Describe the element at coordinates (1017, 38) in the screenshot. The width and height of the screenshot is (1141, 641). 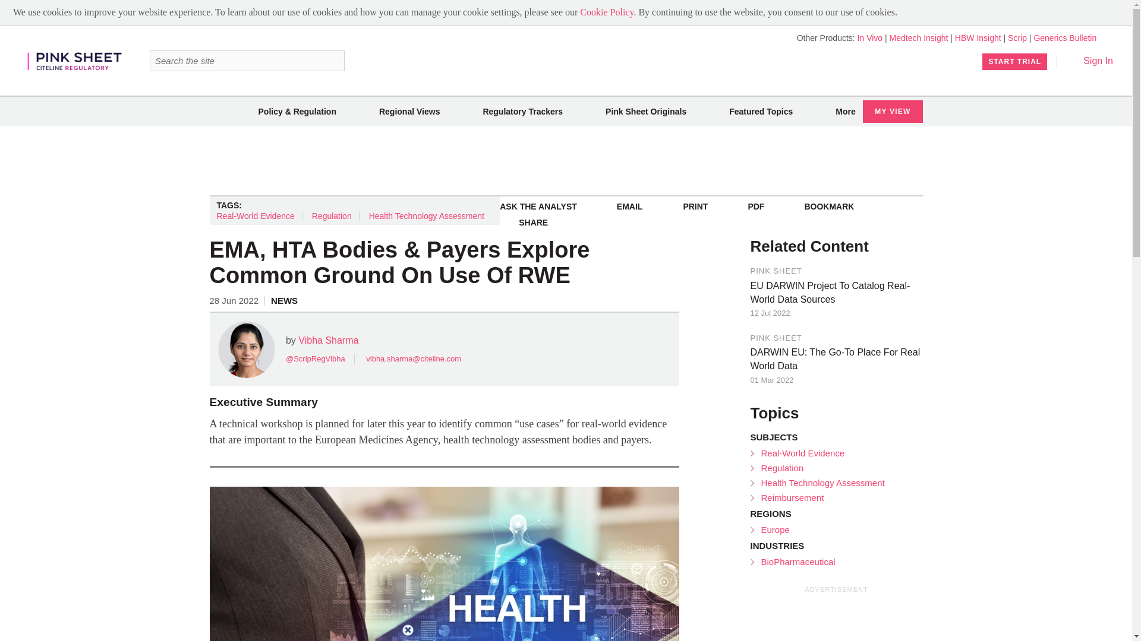
I see `Scrip` at that location.